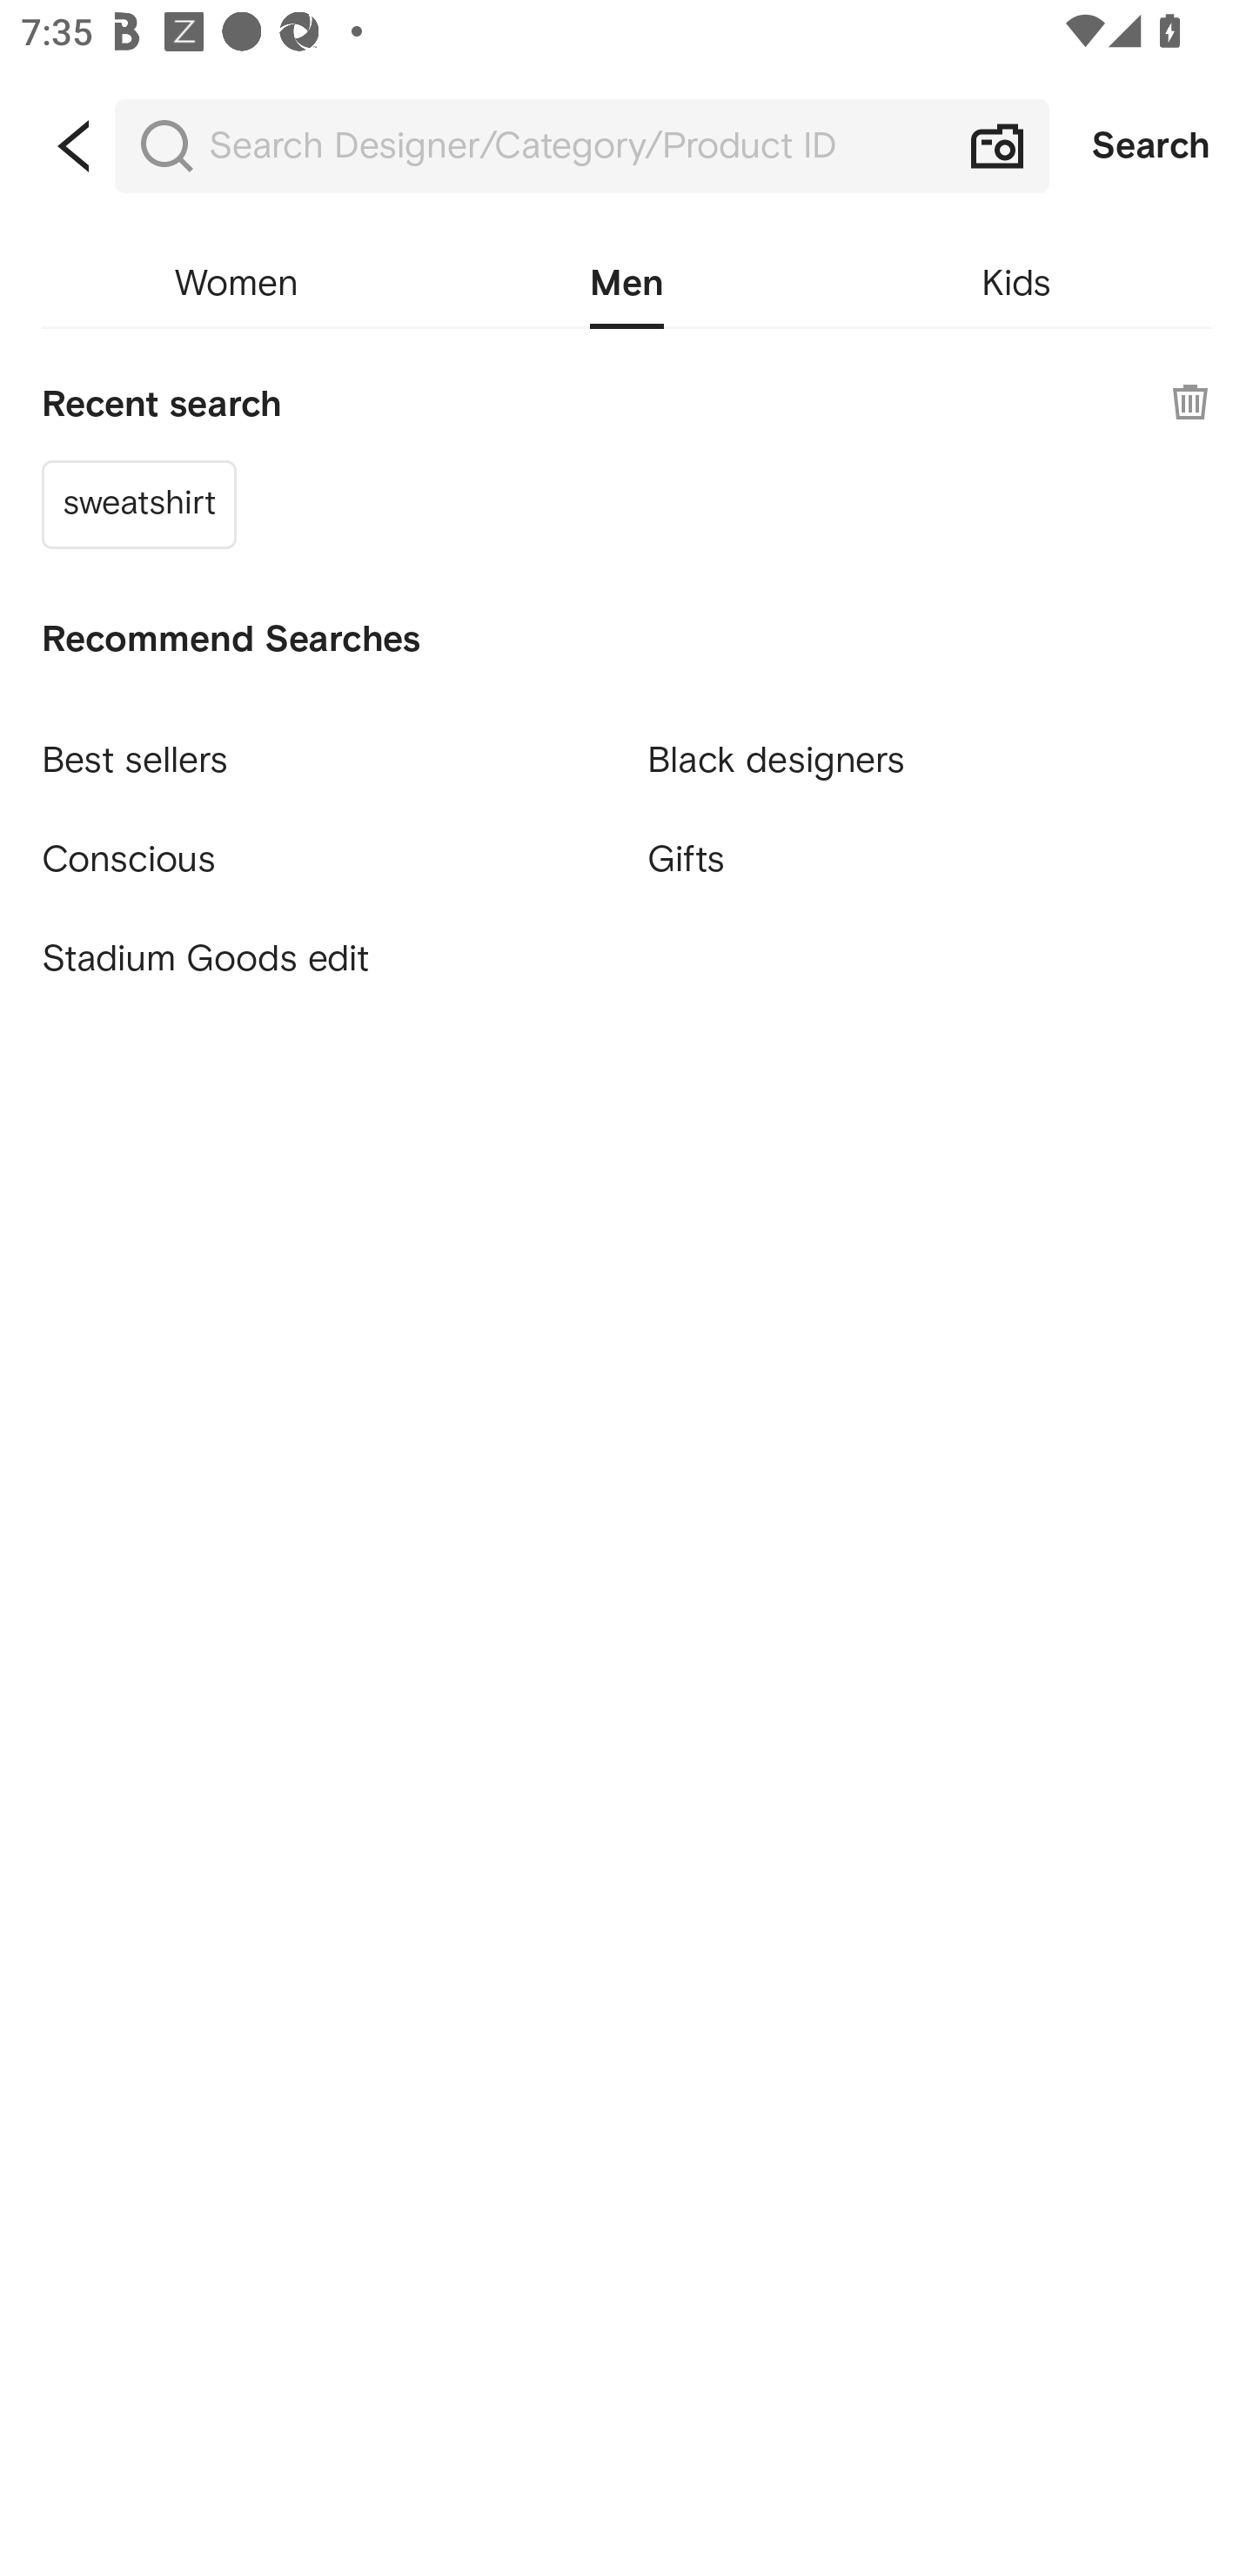 The width and height of the screenshot is (1253, 2576). What do you see at coordinates (929, 747) in the screenshot?
I see `Black designers` at bounding box center [929, 747].